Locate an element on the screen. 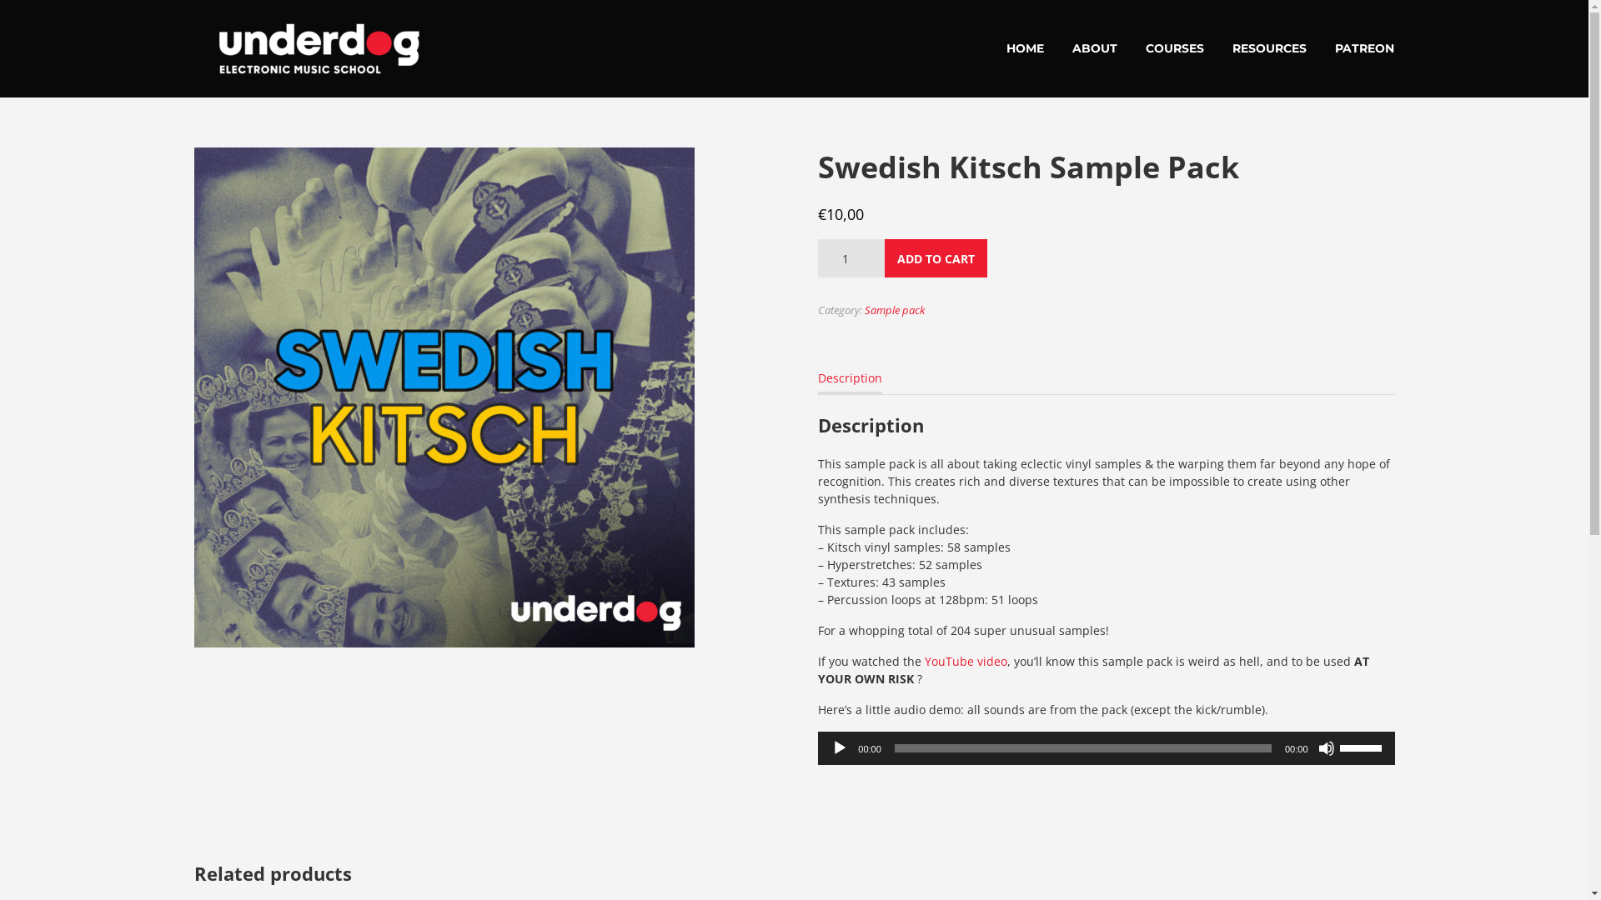 This screenshot has width=1601, height=900. YouTube video is located at coordinates (966, 662).